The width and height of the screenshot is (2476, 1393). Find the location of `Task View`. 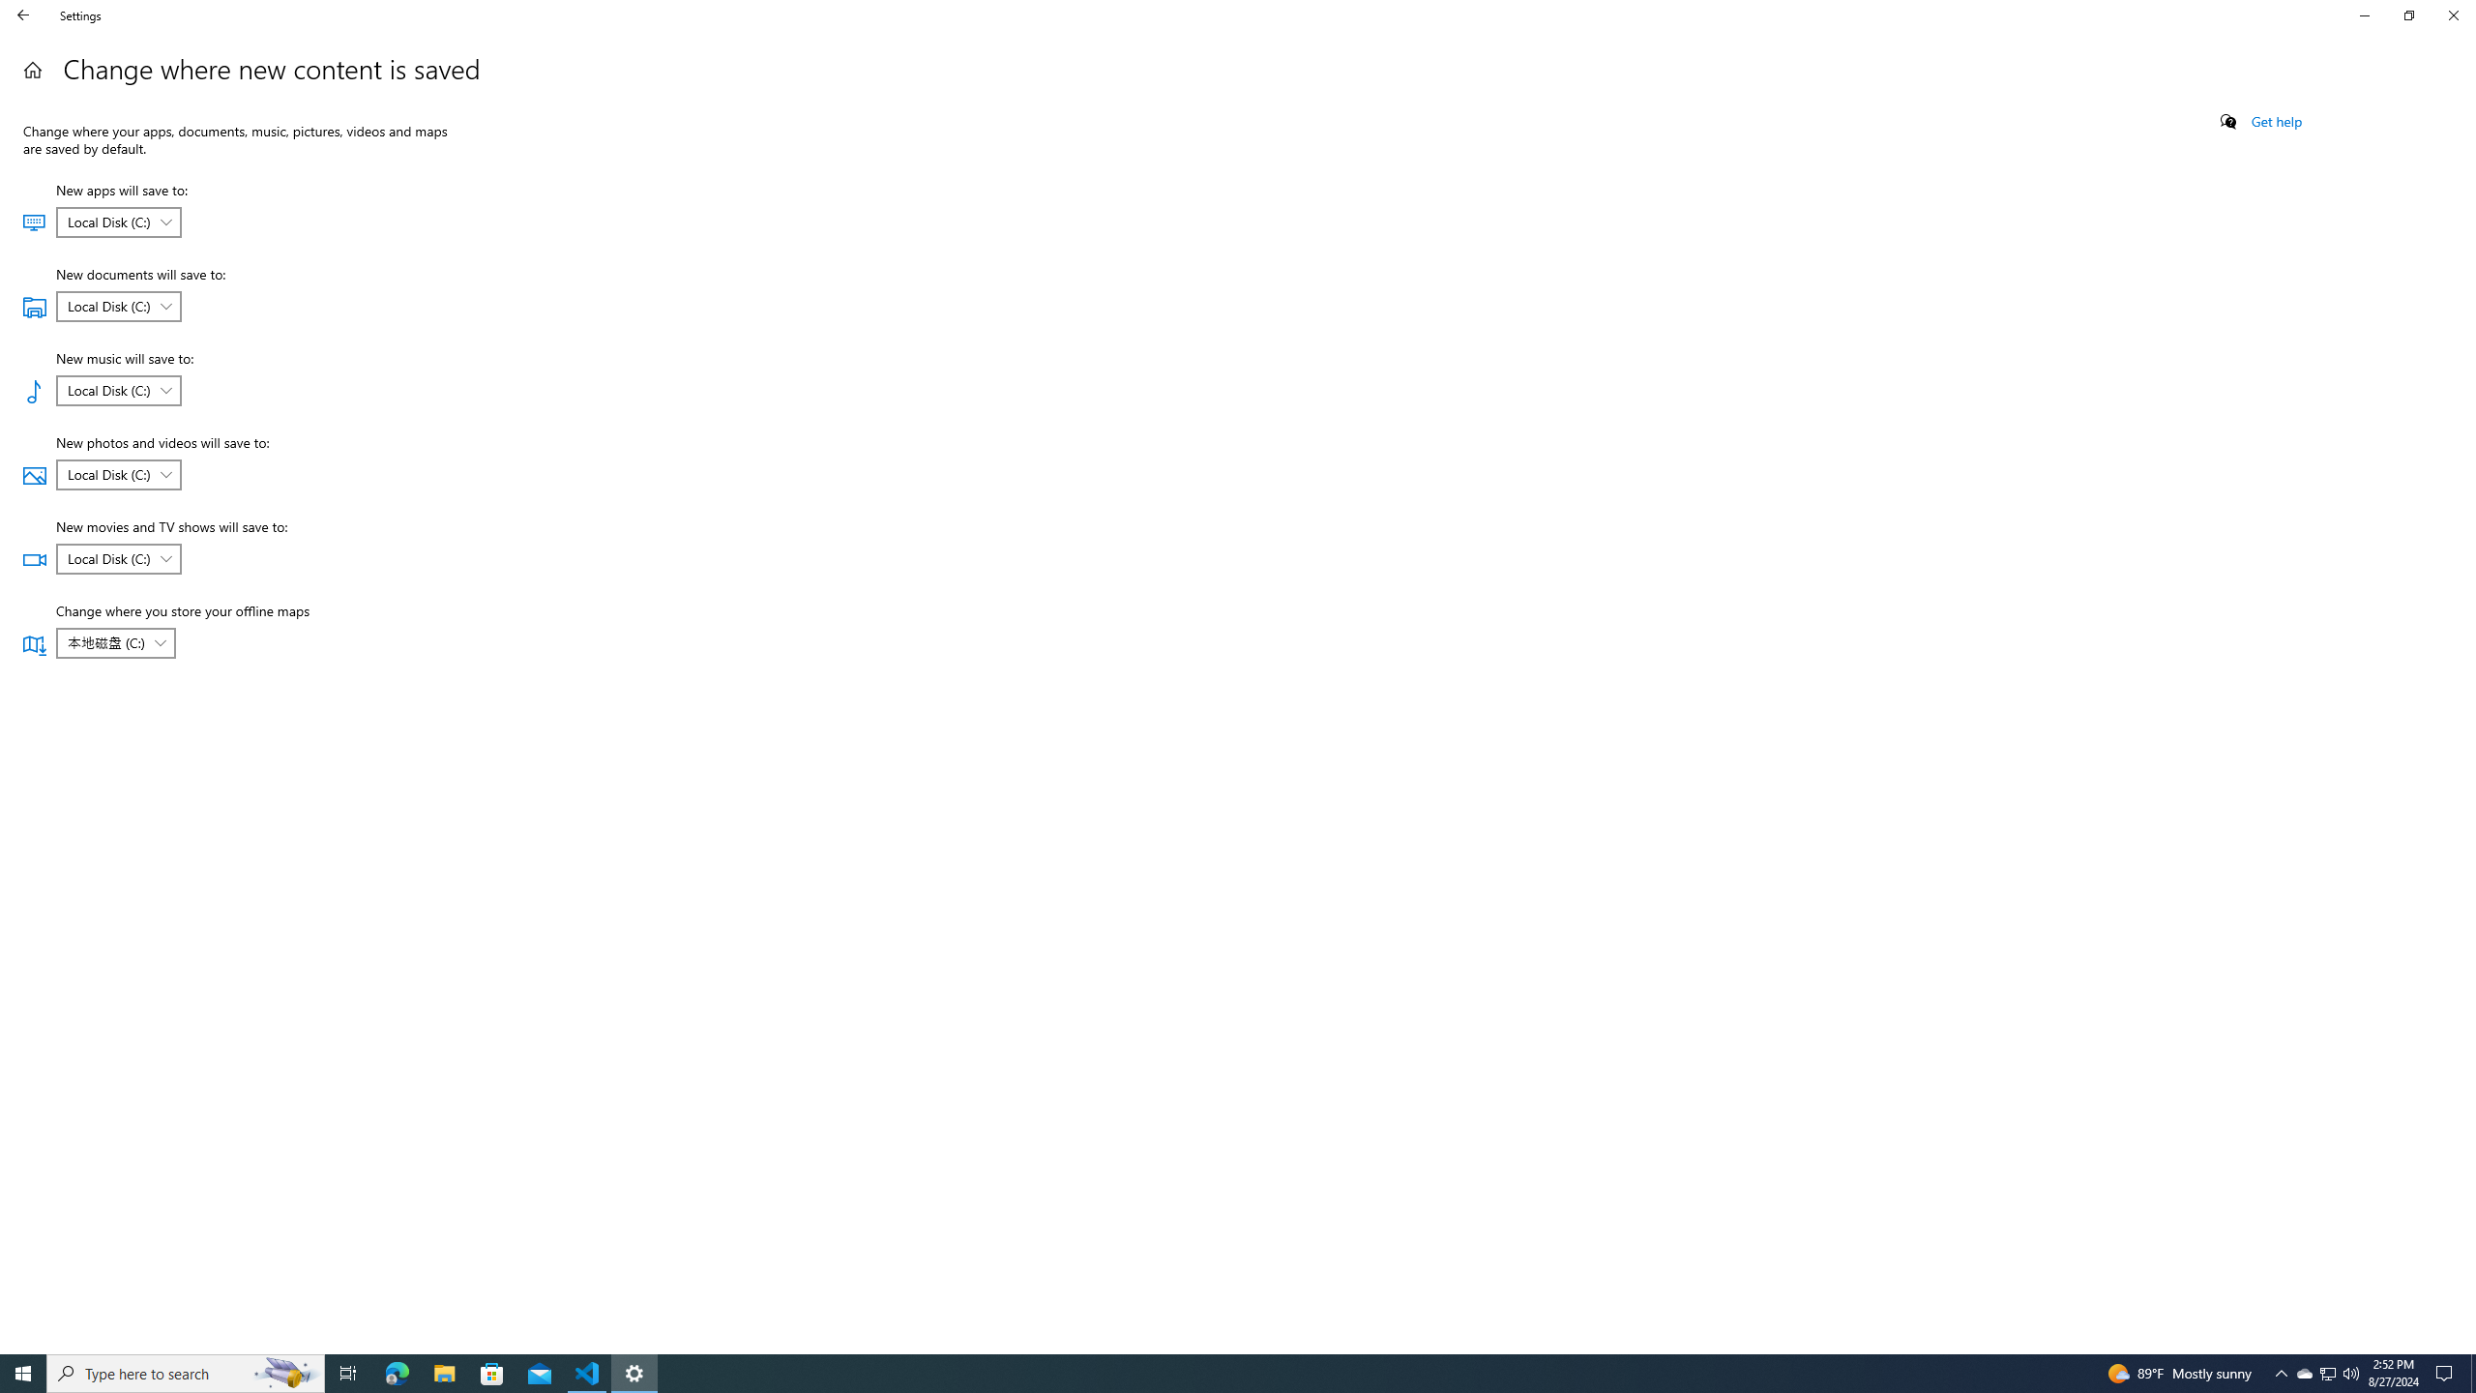

Task View is located at coordinates (348, 1374).